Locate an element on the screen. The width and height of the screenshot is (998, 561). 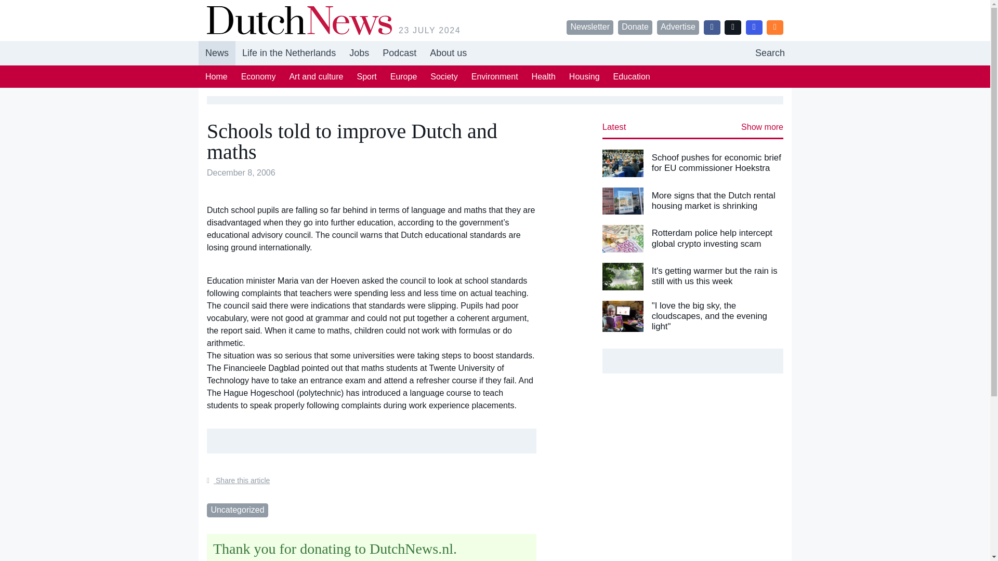
Economy is located at coordinates (258, 76).